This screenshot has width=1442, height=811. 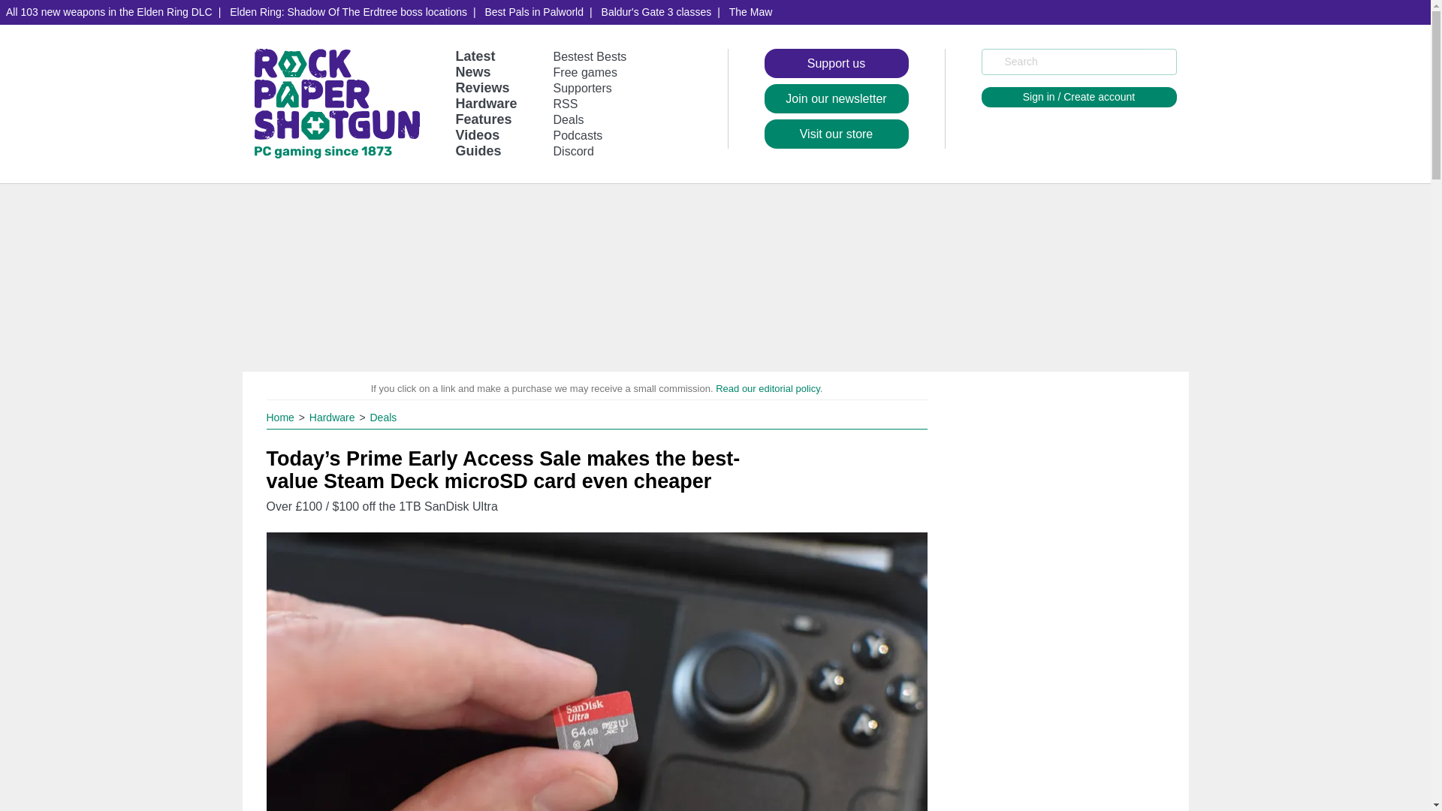 I want to click on All 103 new weapons in the Elden Ring DLC, so click(x=110, y=12).